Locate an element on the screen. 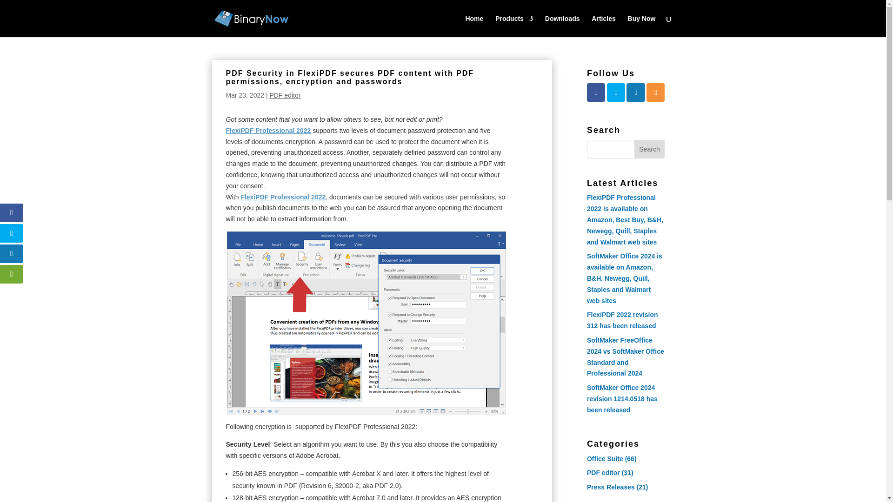 This screenshot has height=502, width=893. FlexiPDF 2022 revision 312 has been released is located at coordinates (622, 320).